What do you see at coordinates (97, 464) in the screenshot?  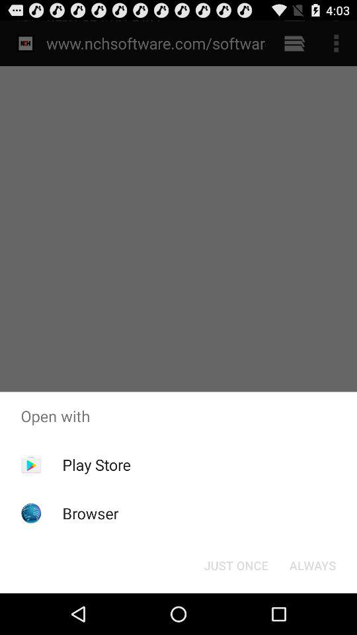 I see `open the icon below open with app` at bounding box center [97, 464].